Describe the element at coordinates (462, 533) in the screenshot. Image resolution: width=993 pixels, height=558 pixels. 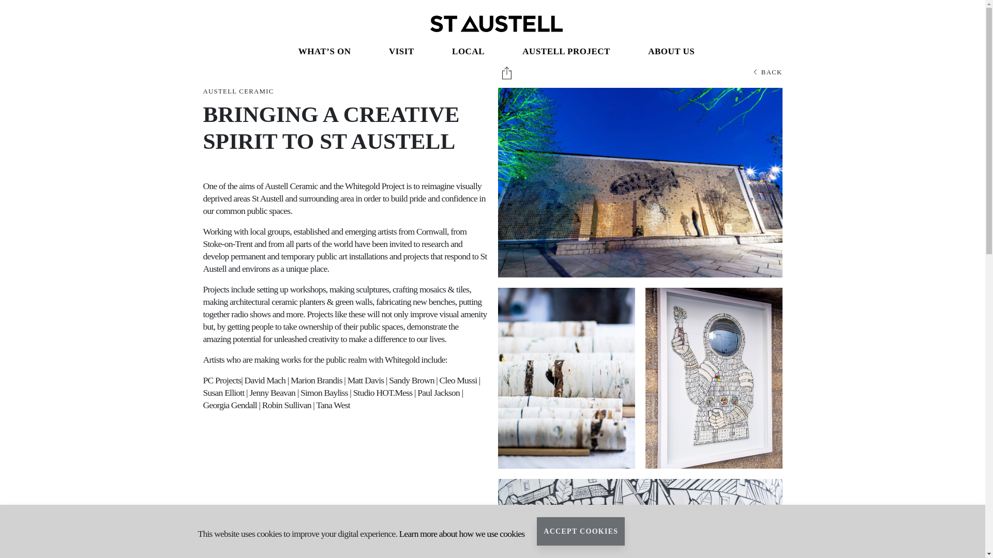
I see `Learn more about how we use cookies` at that location.